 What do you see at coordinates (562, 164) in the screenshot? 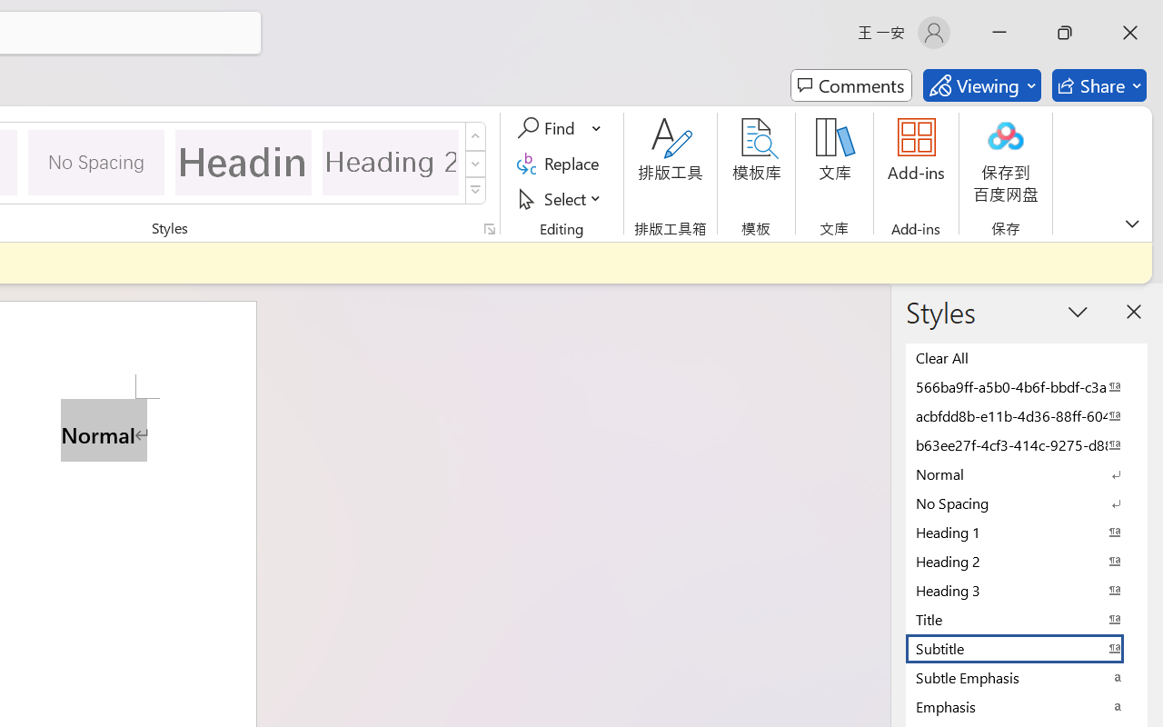
I see `Replace...` at bounding box center [562, 164].